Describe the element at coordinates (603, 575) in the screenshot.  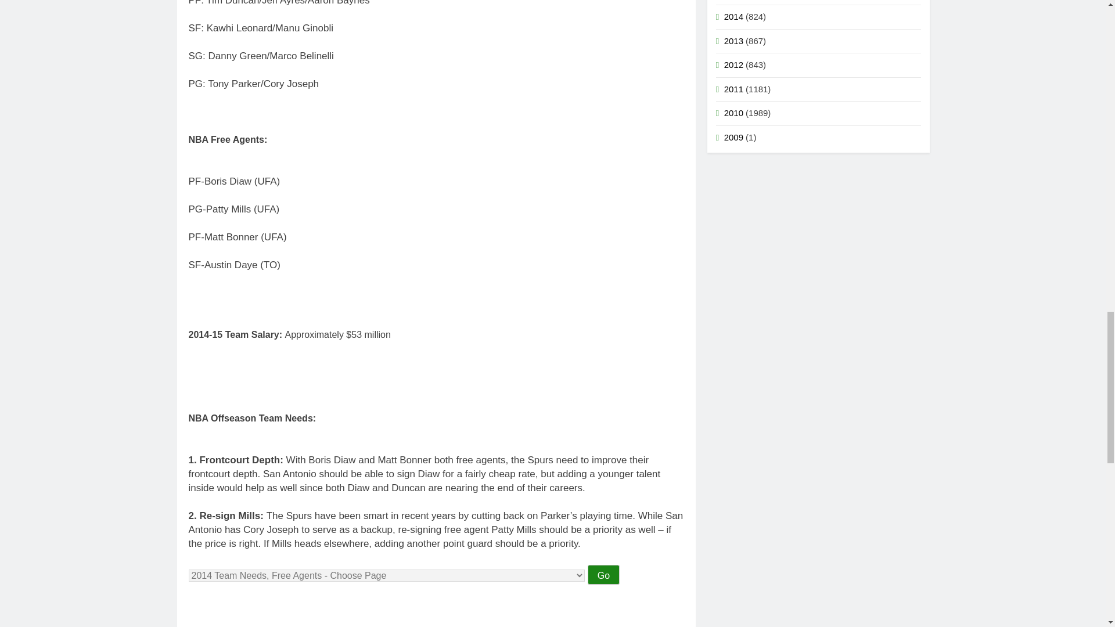
I see `Go` at that location.